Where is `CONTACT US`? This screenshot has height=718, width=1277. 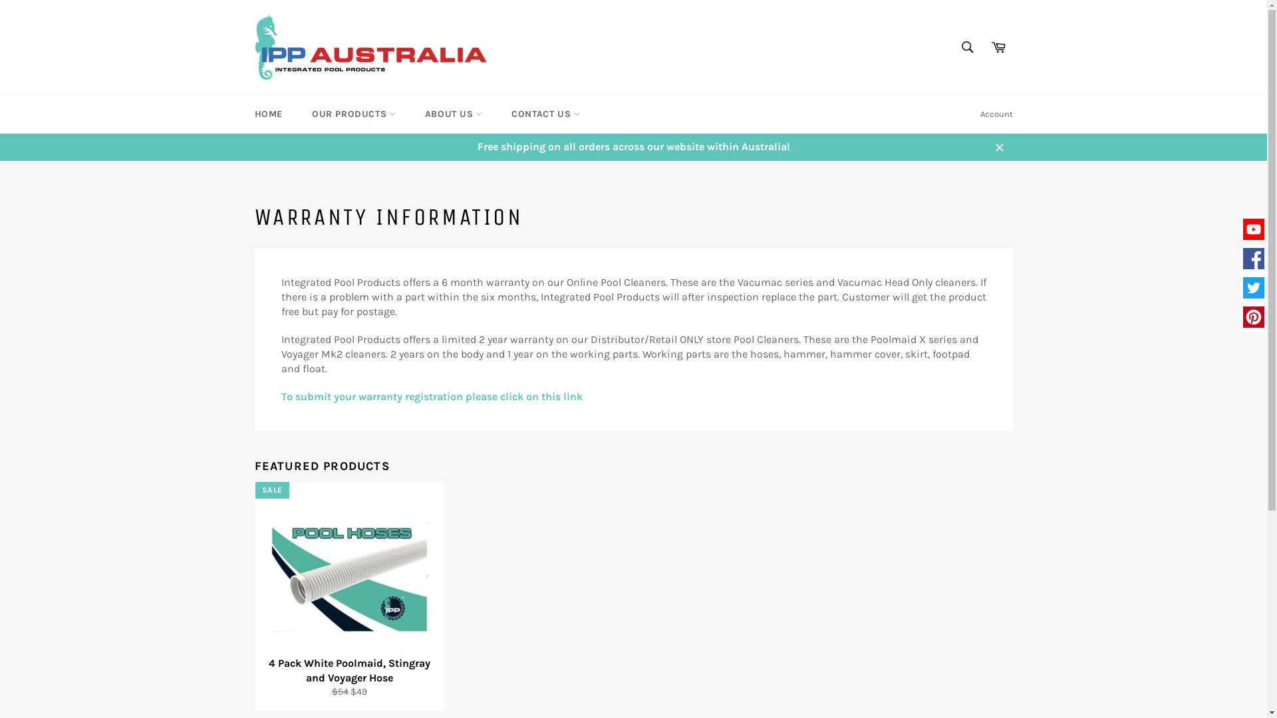 CONTACT US is located at coordinates (545, 114).